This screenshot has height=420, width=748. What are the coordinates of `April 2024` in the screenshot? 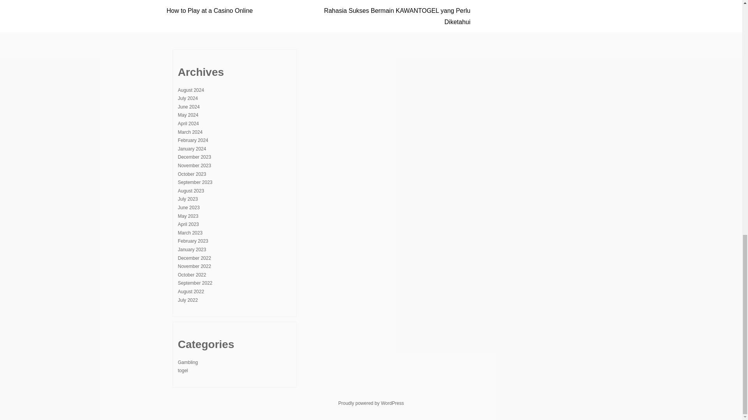 It's located at (188, 124).